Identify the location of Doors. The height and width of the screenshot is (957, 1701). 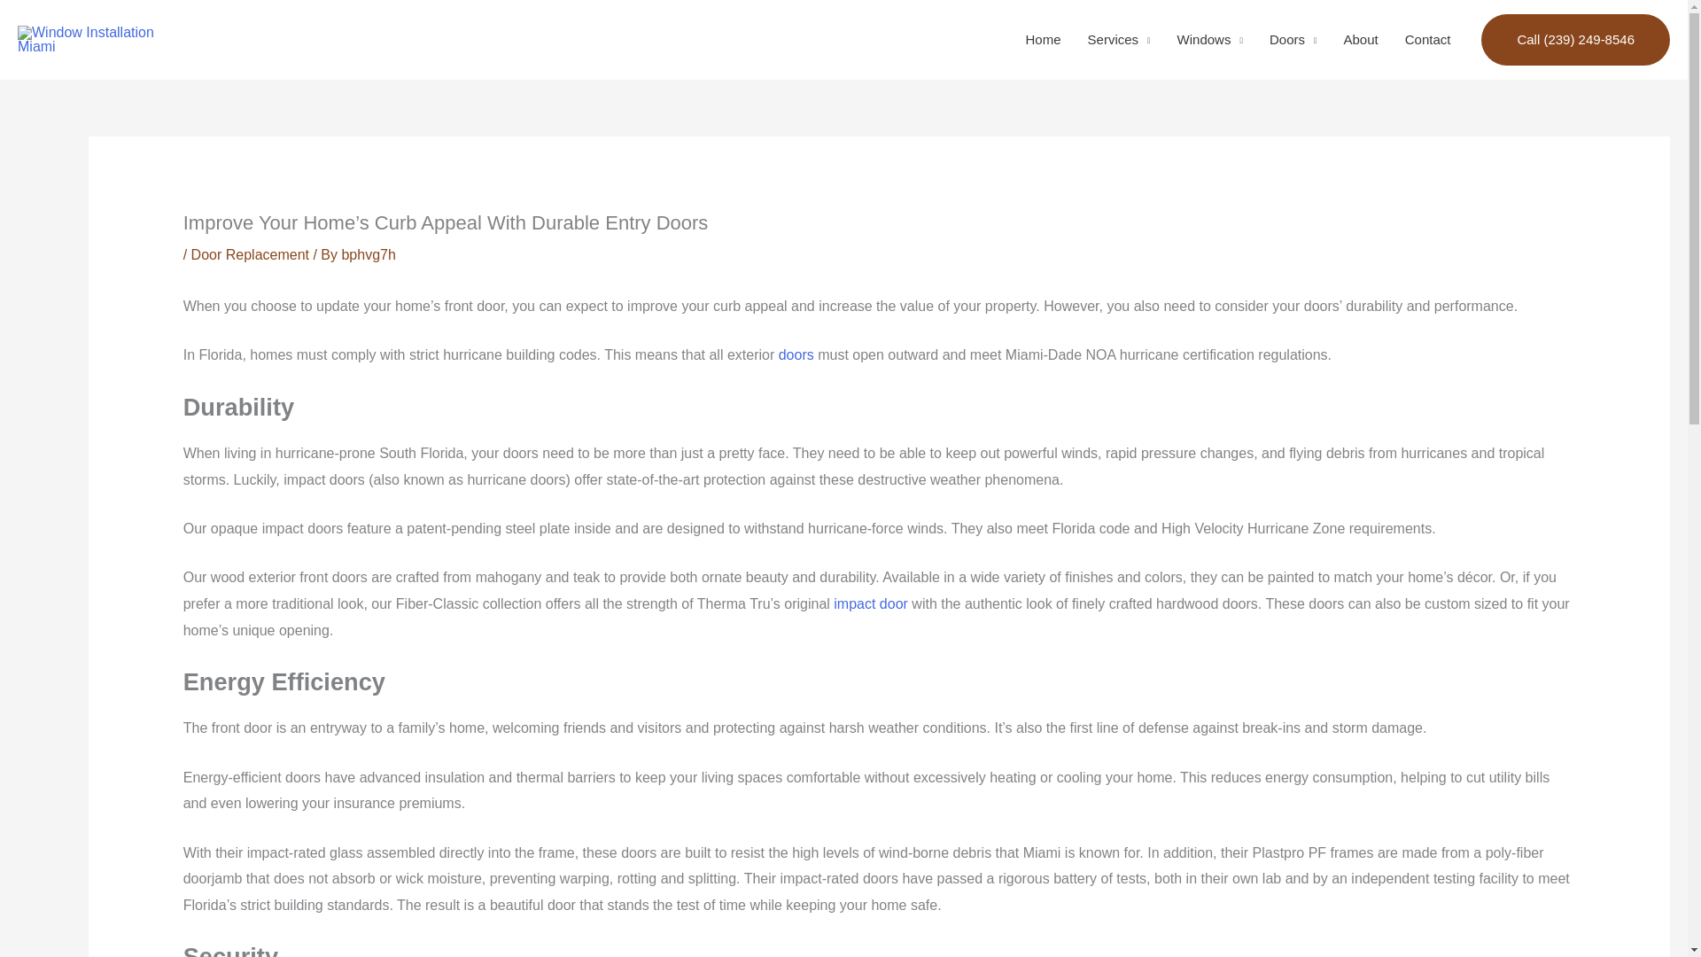
(1293, 39).